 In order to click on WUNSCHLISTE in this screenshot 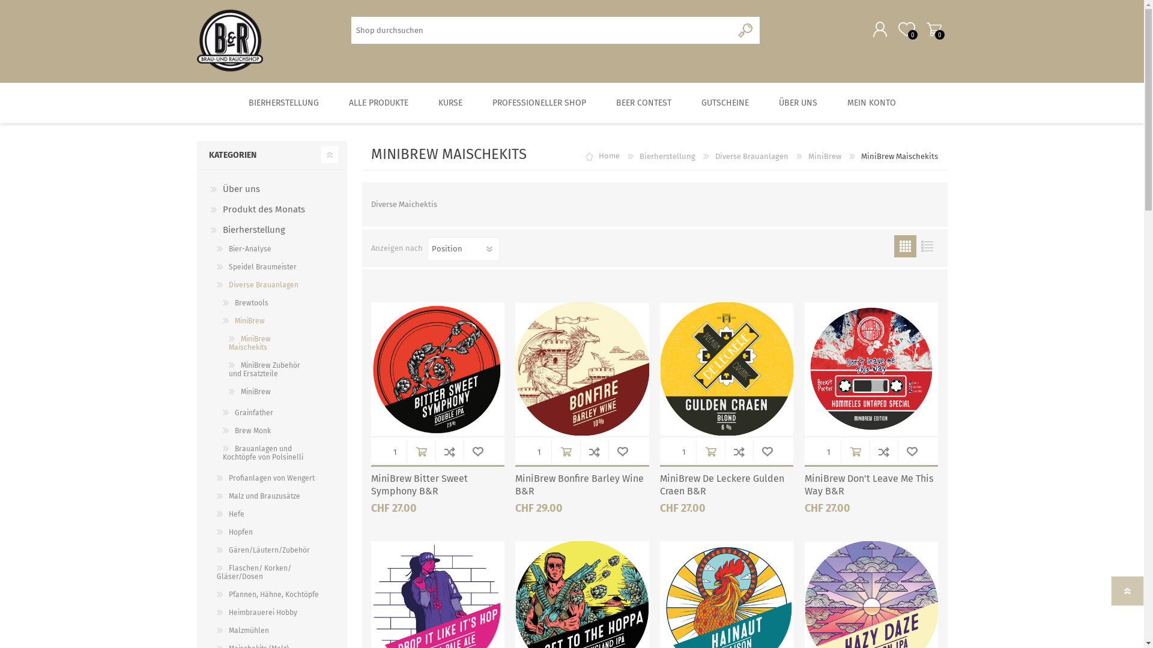, I will do `click(912, 451)`.